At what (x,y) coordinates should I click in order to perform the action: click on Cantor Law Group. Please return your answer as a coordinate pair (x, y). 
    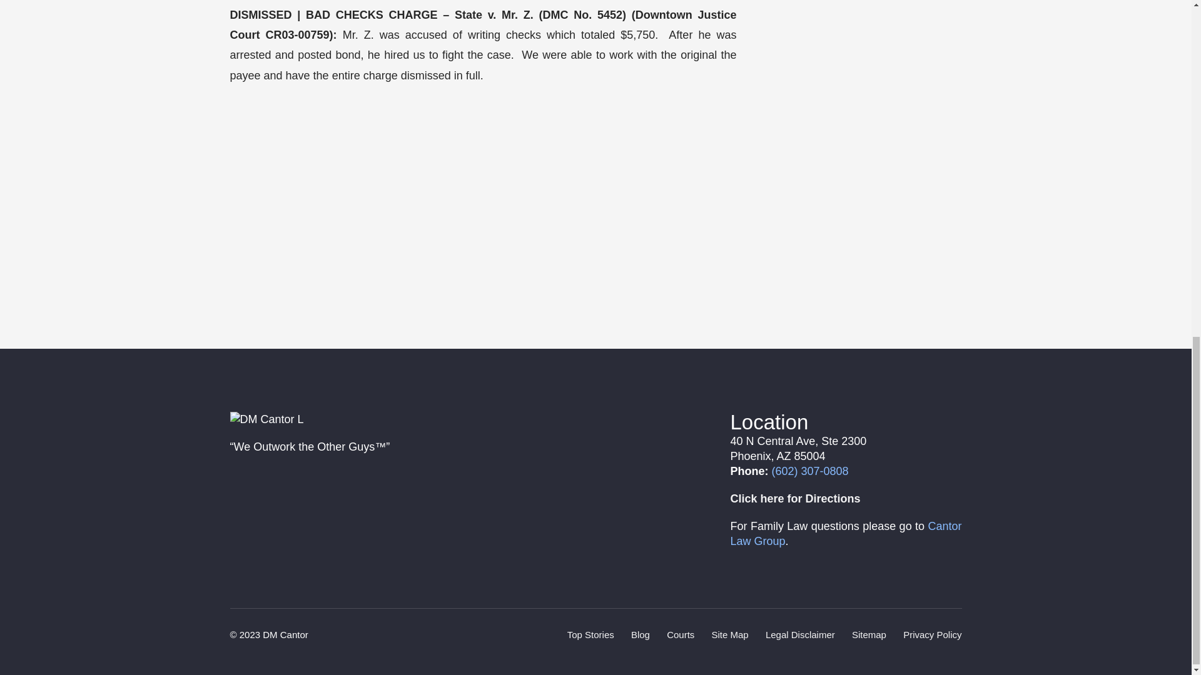
    Looking at the image, I should click on (846, 533).